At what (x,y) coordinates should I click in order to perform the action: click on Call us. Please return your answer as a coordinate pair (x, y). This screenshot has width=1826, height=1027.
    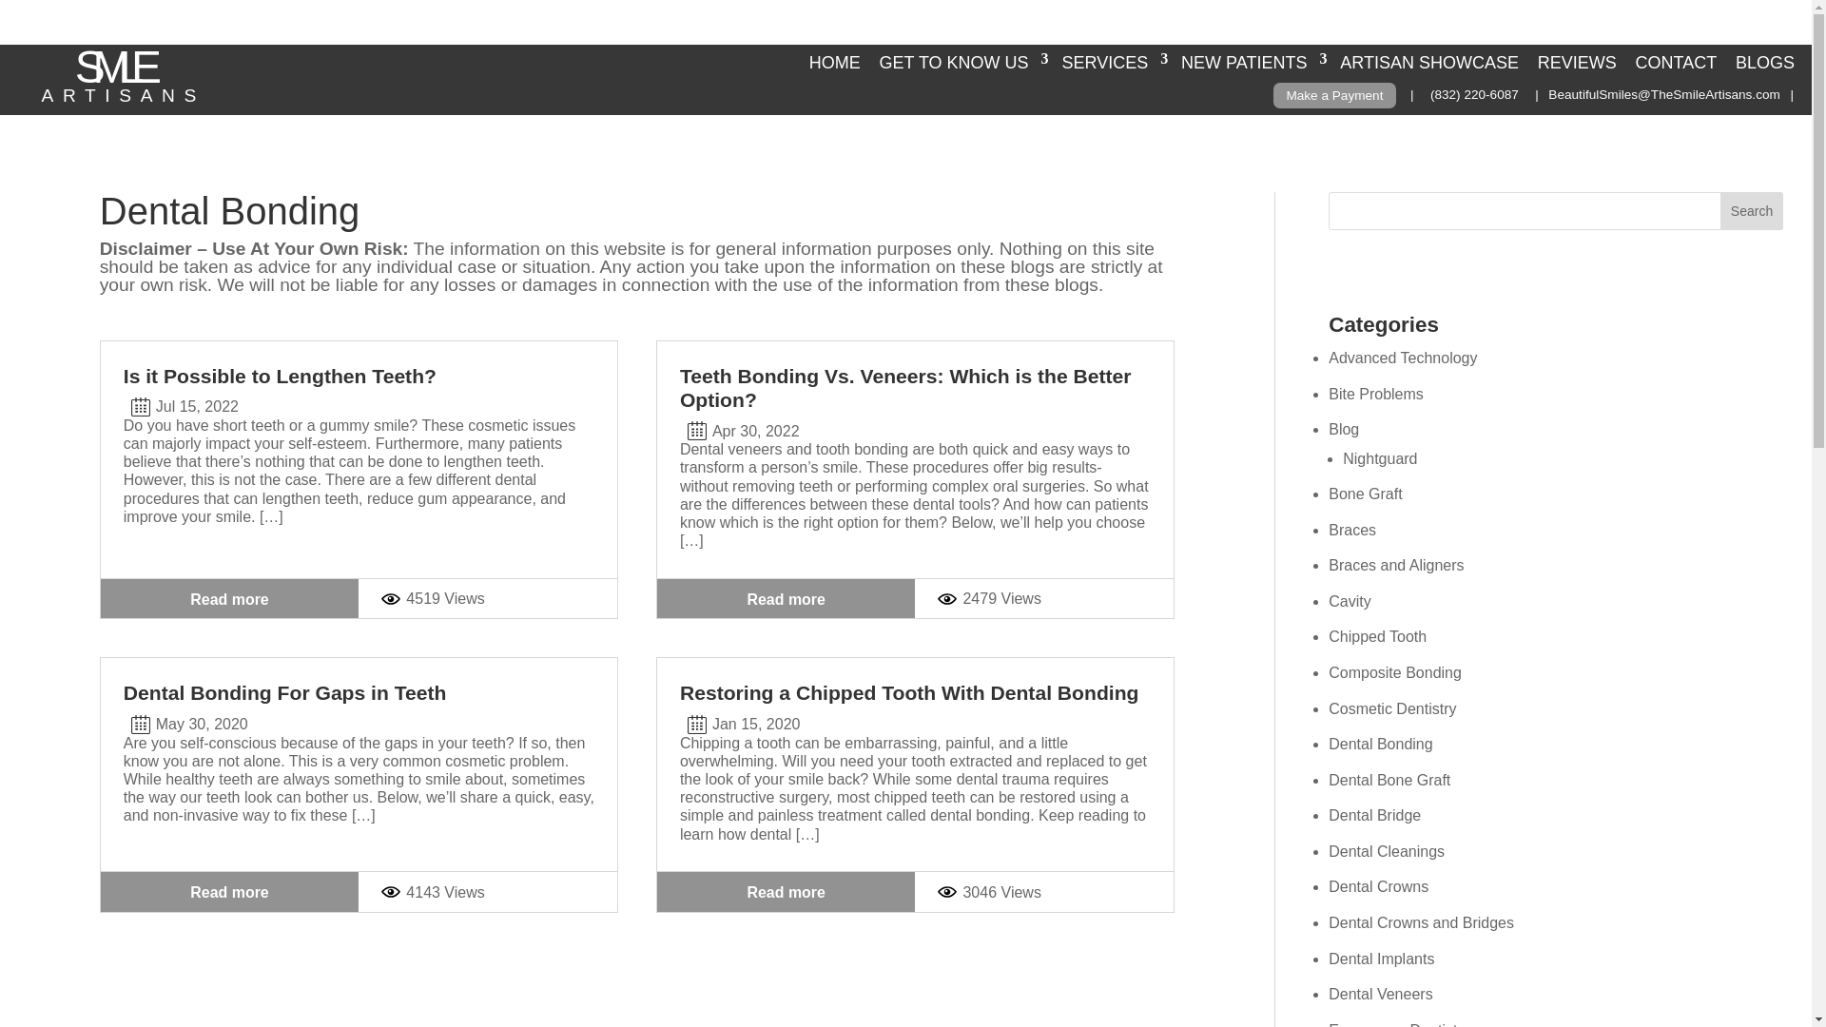
    Looking at the image, I should click on (1474, 93).